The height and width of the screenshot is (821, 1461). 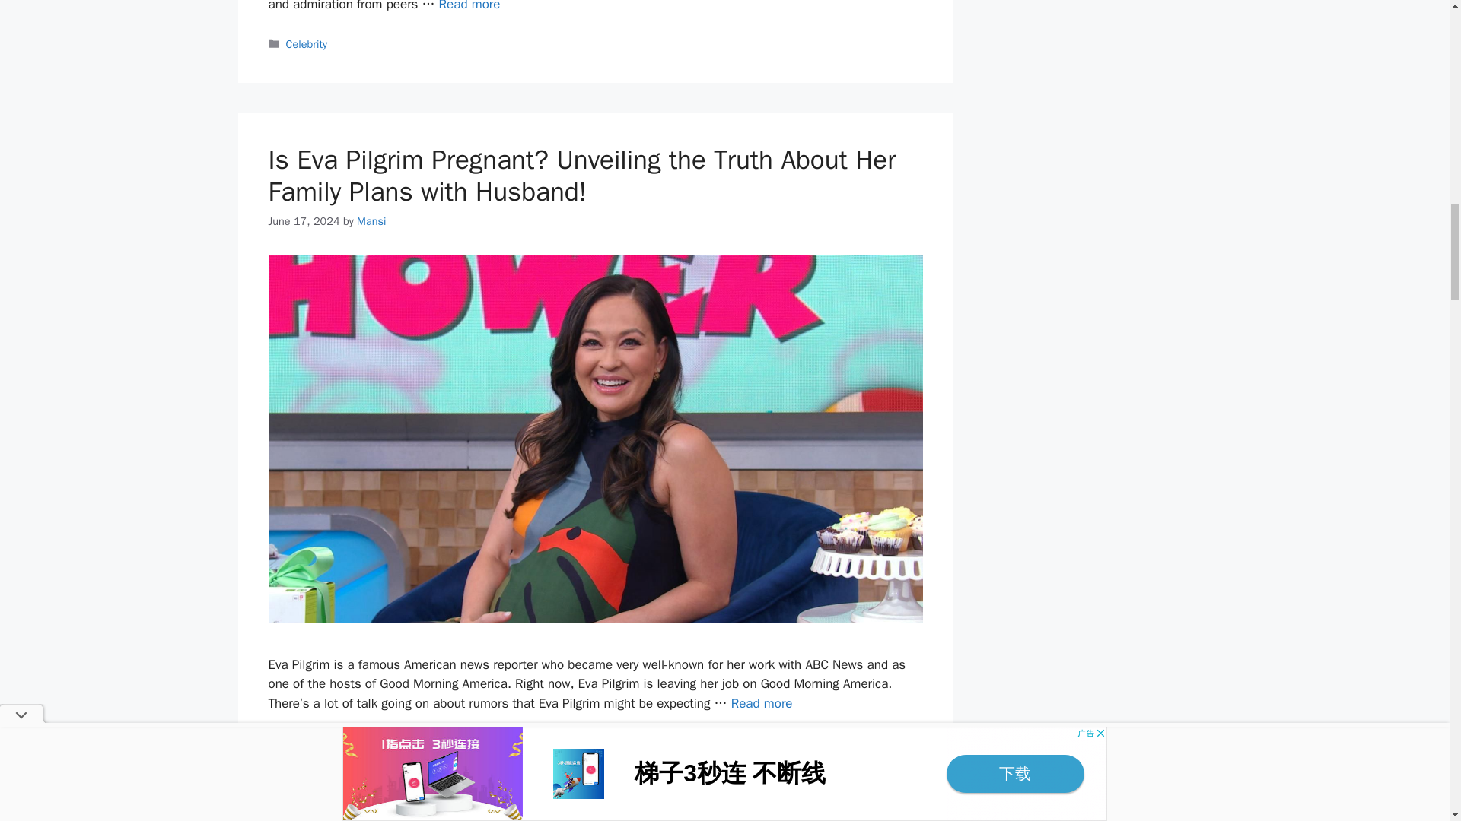 I want to click on Pregnant, so click(x=355, y=742).